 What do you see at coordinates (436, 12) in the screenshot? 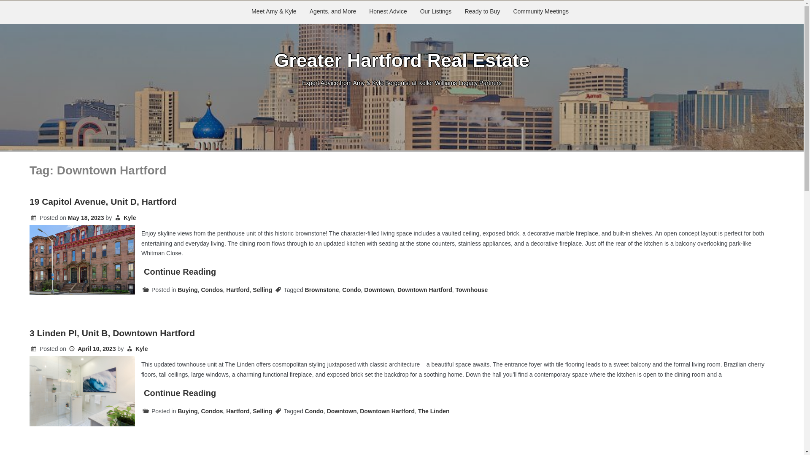
I see `Our Listings` at bounding box center [436, 12].